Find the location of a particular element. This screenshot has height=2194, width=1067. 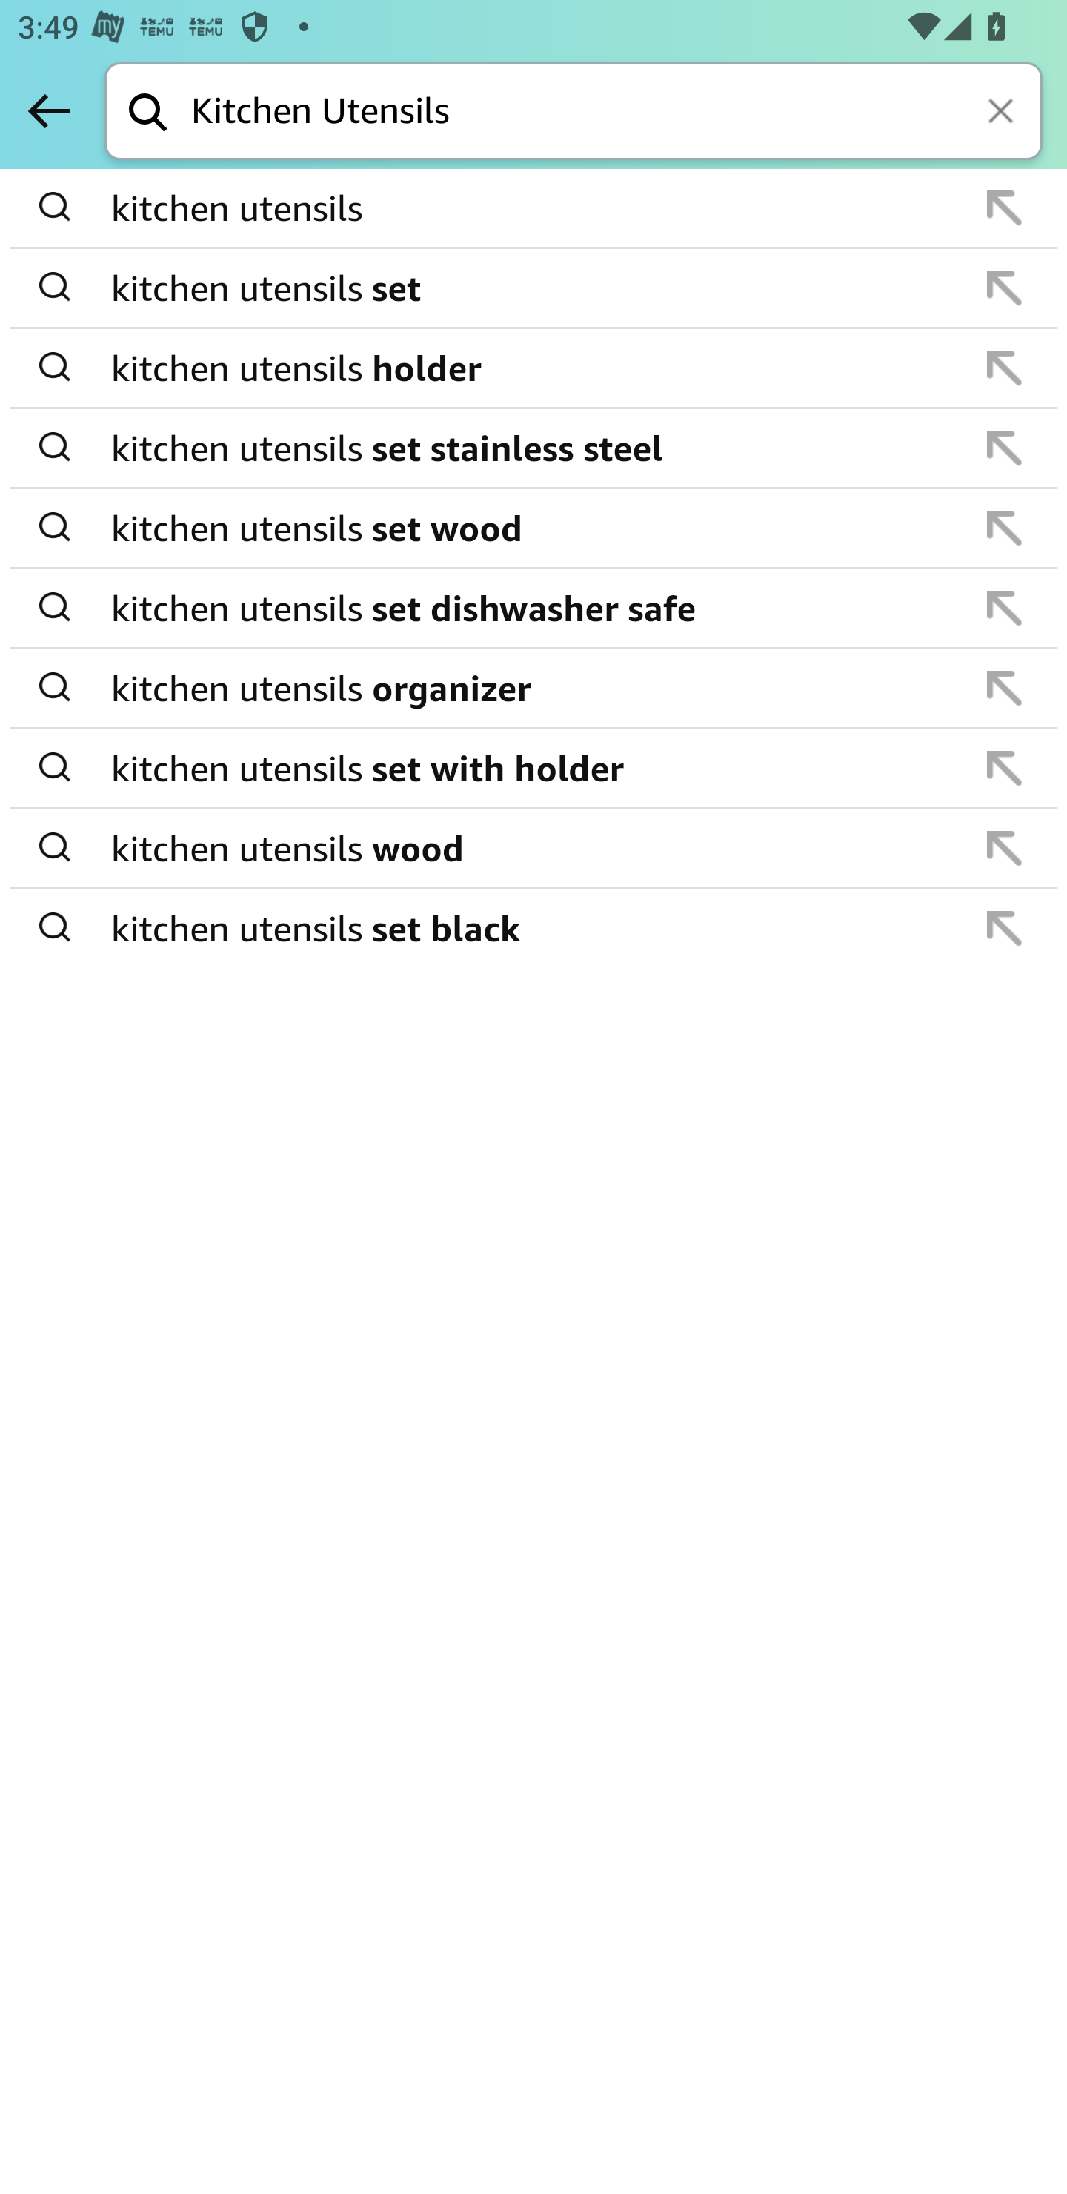

append suggestion is located at coordinates (1005, 608).